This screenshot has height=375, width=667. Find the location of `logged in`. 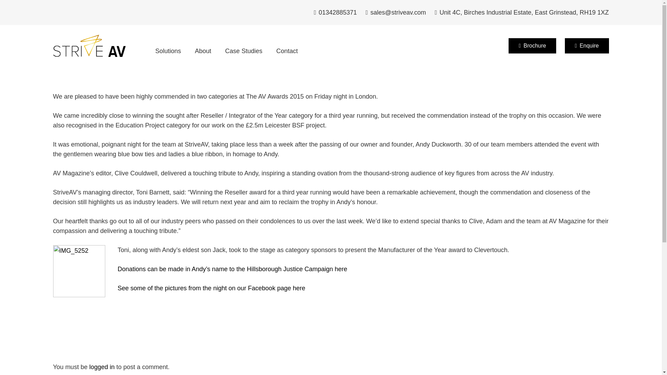

logged in is located at coordinates (102, 367).